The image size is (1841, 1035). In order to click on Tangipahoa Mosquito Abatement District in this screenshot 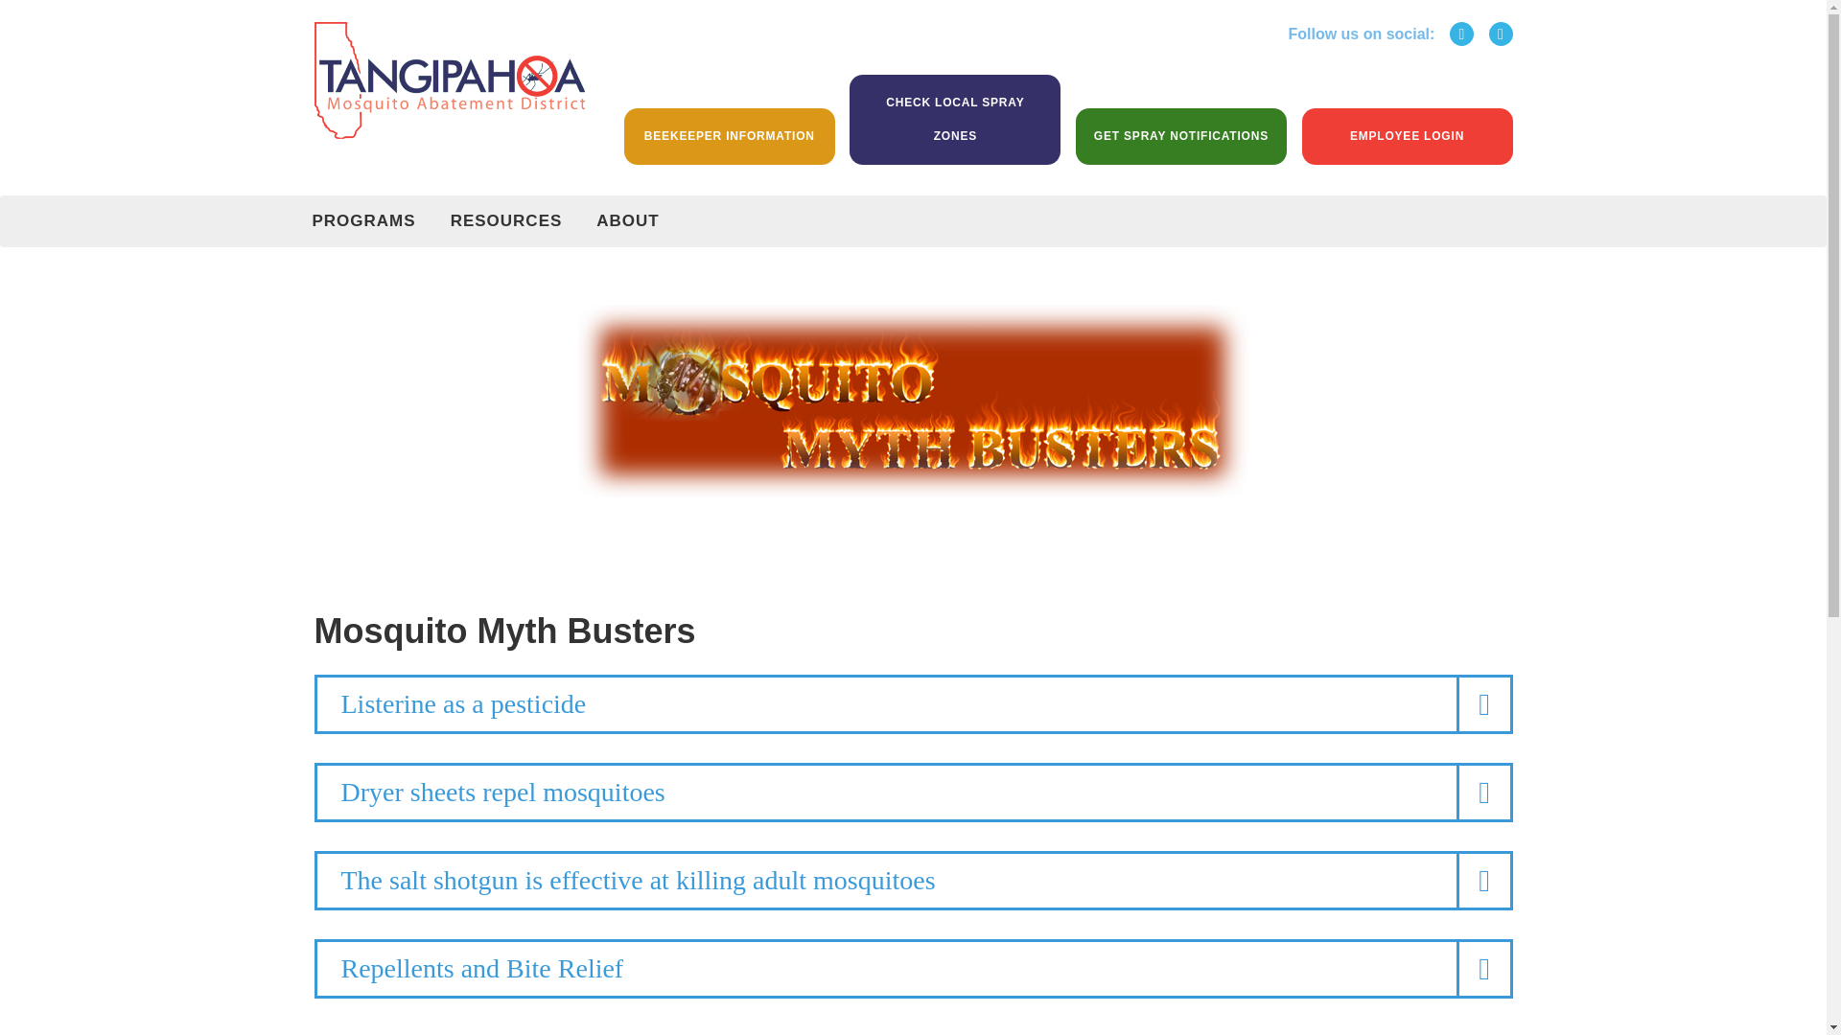, I will do `click(450, 79)`.